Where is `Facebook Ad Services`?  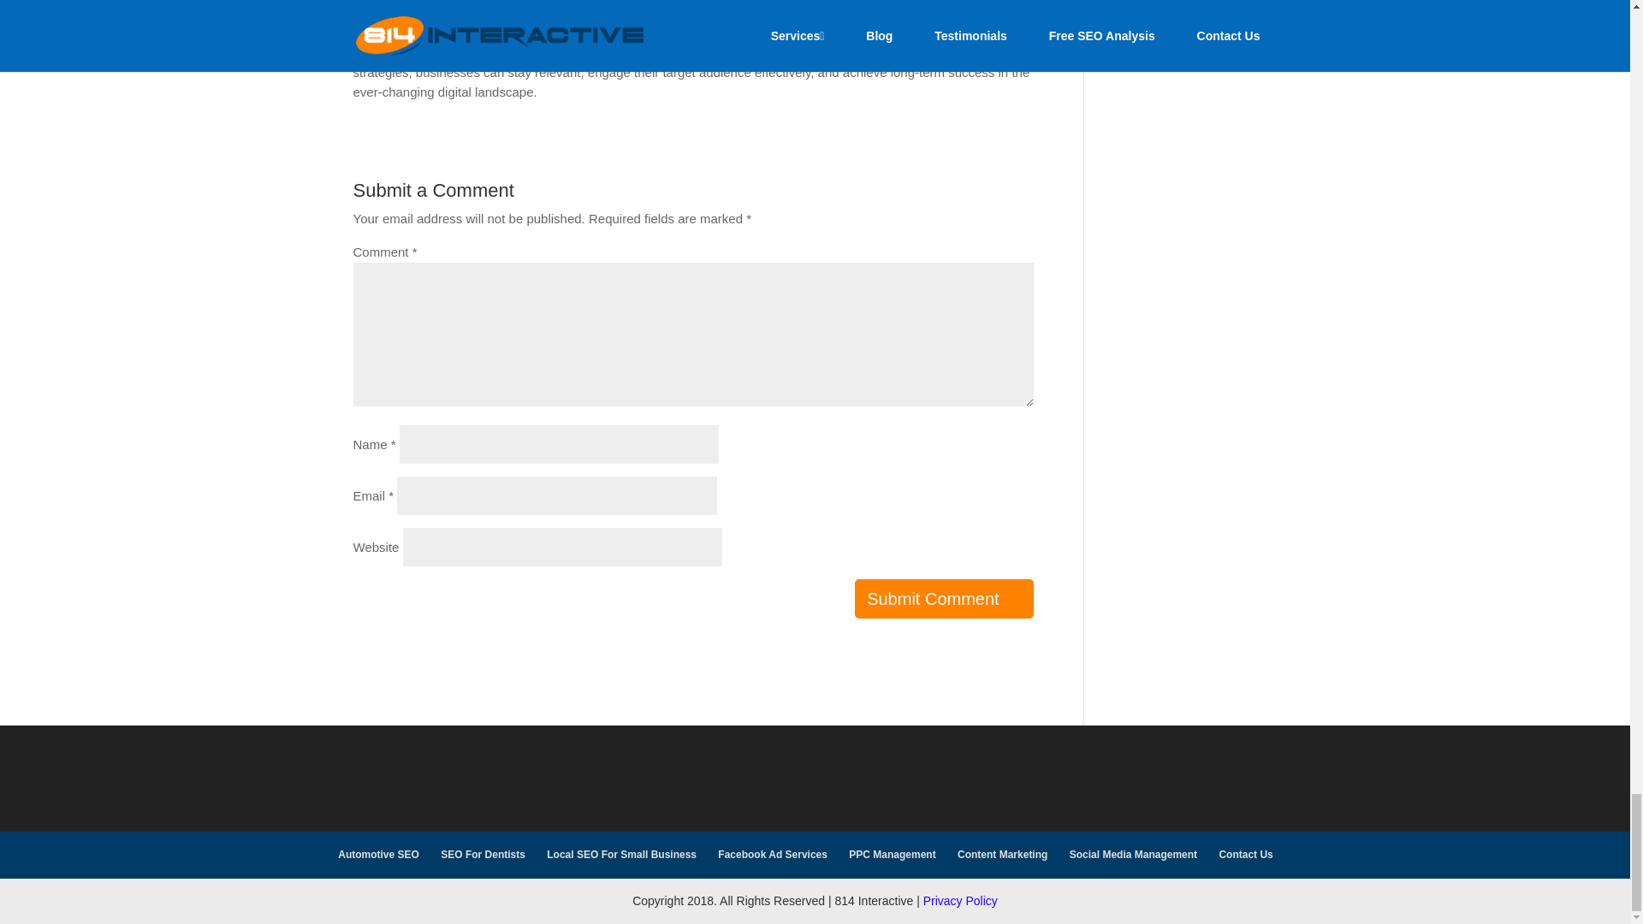
Facebook Ad Services is located at coordinates (773, 854).